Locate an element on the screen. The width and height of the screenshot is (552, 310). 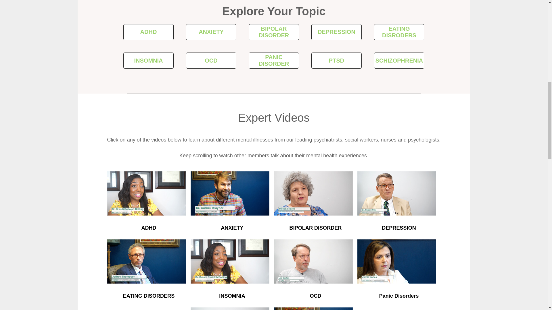
Panic Disorders is located at coordinates (399, 296).